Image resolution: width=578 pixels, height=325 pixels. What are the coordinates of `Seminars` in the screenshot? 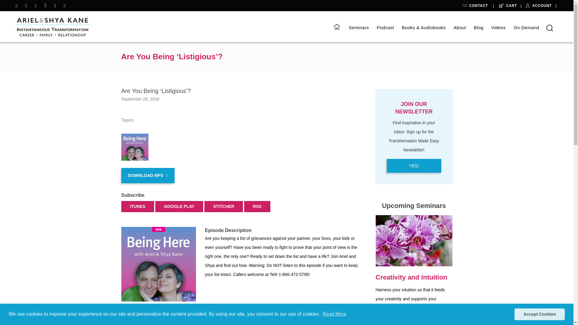 It's located at (359, 28).